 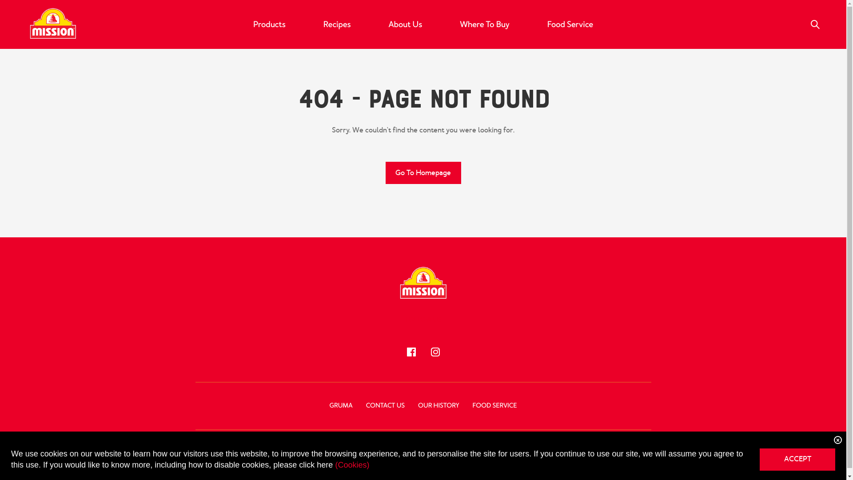 What do you see at coordinates (341, 406) in the screenshot?
I see `GRUMA` at bounding box center [341, 406].